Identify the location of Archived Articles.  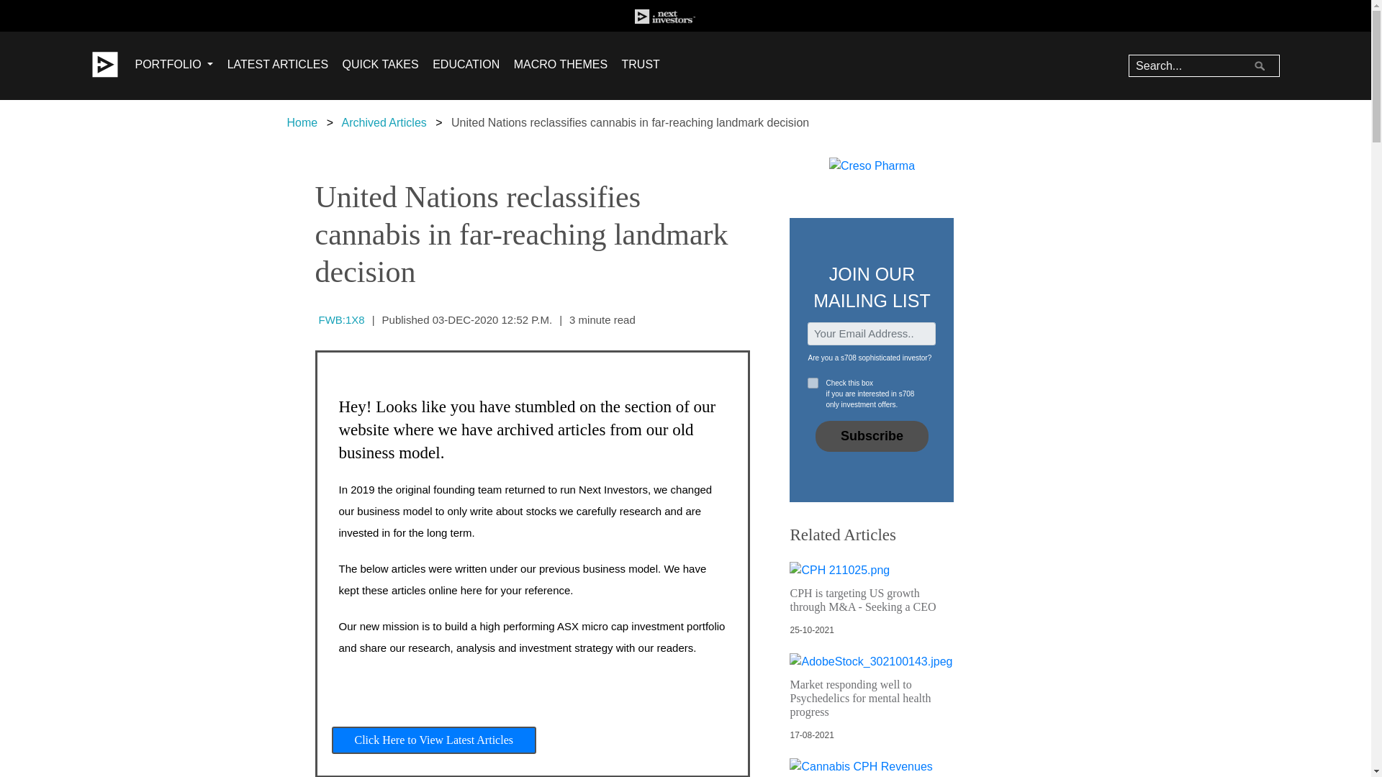
(384, 122).